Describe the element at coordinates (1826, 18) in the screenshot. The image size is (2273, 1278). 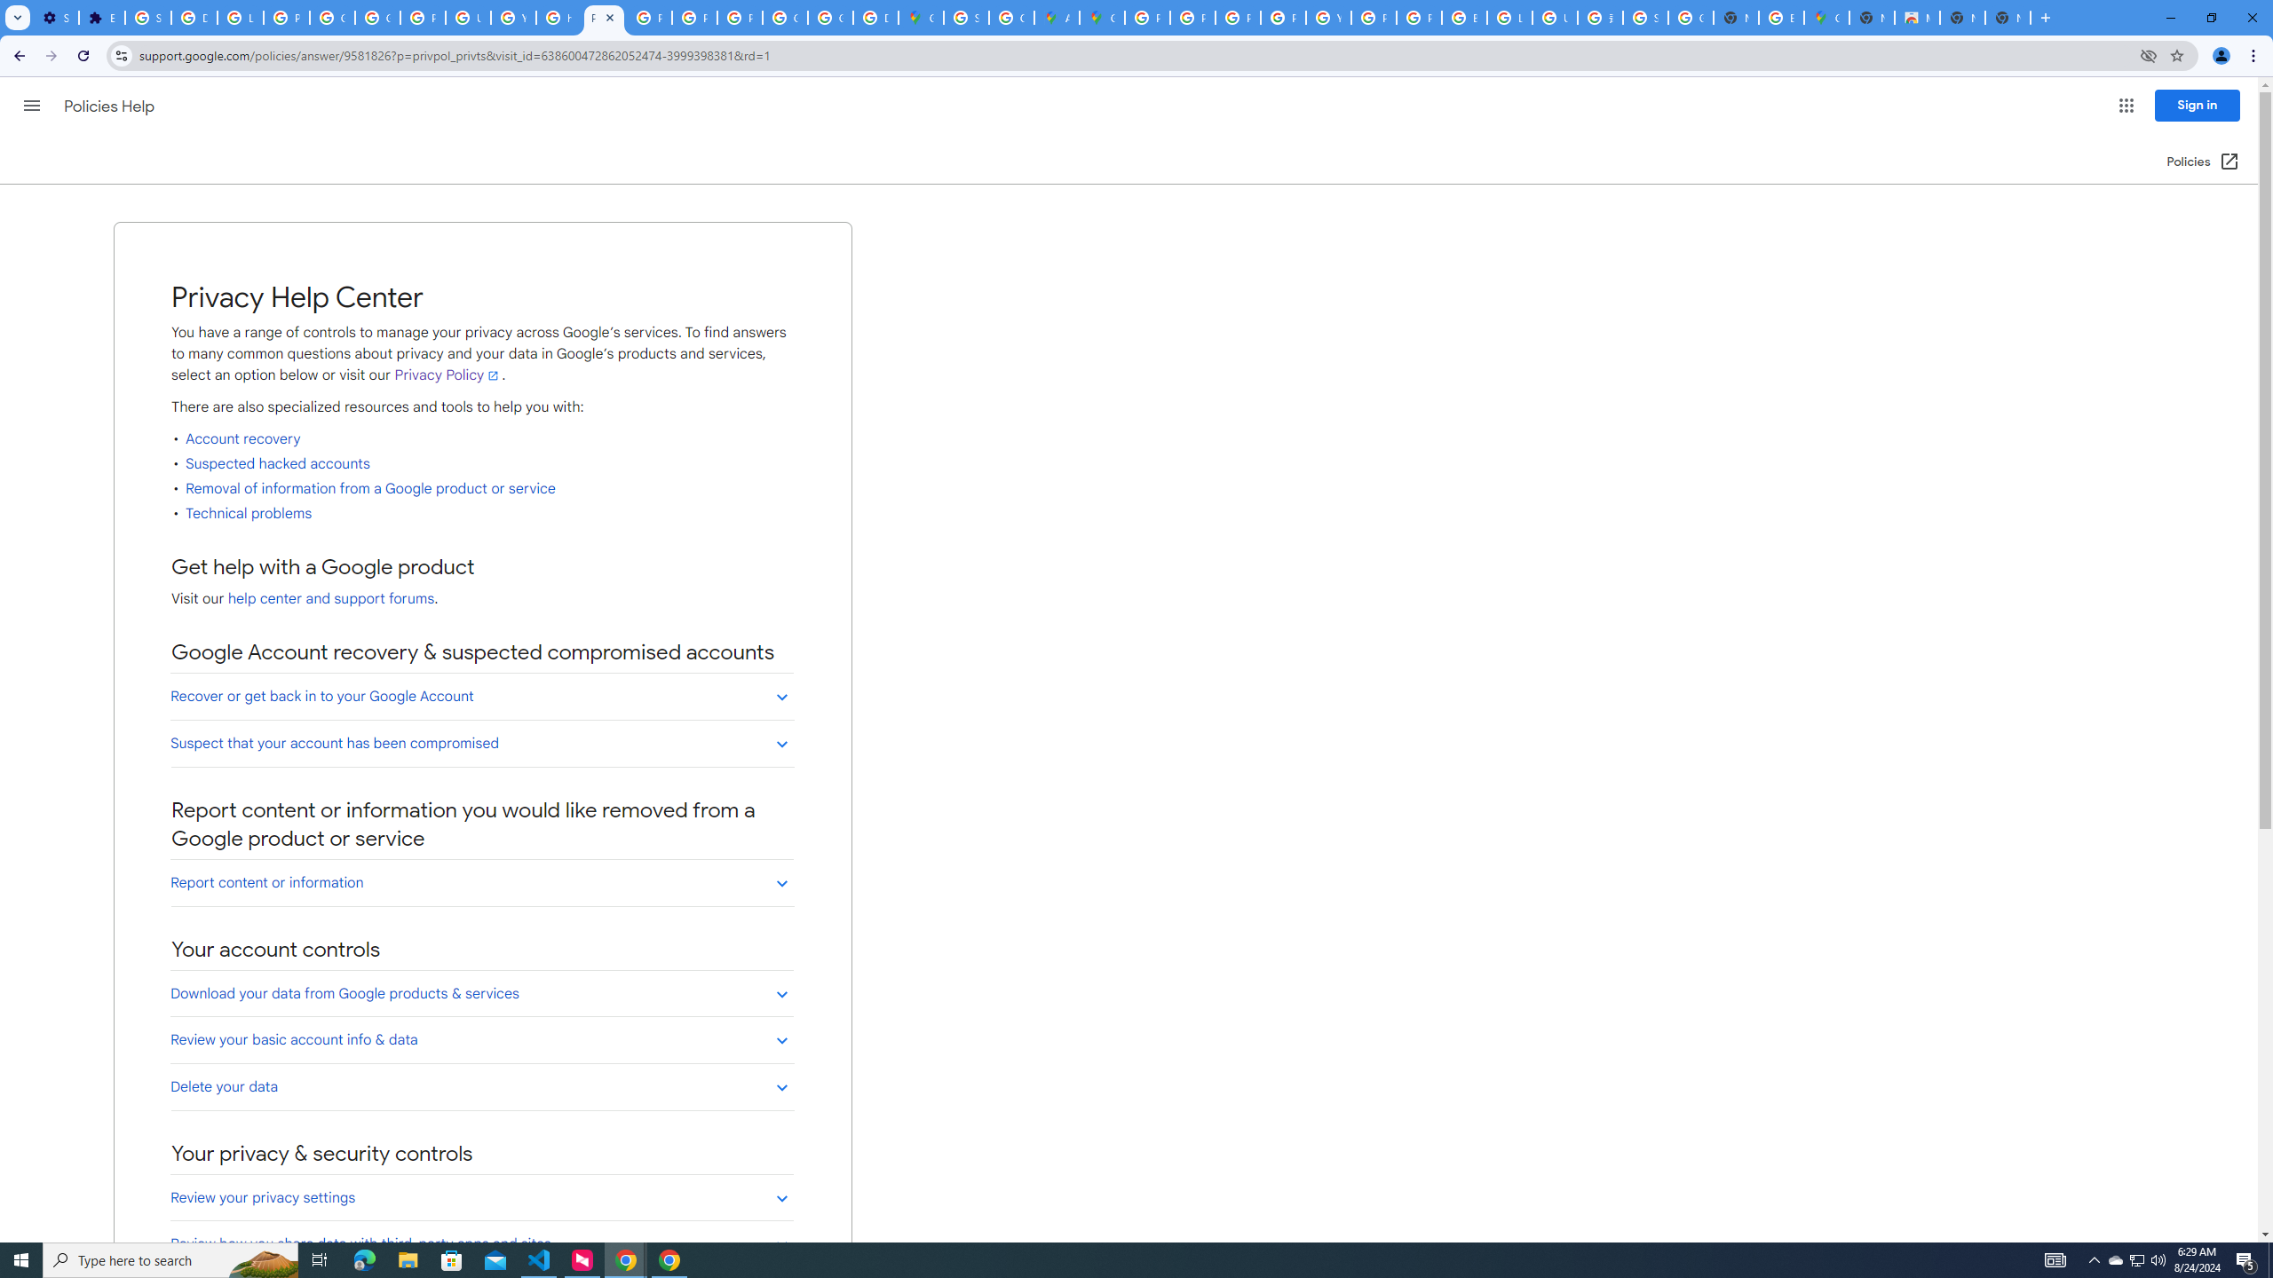
I see `Google Maps` at that location.